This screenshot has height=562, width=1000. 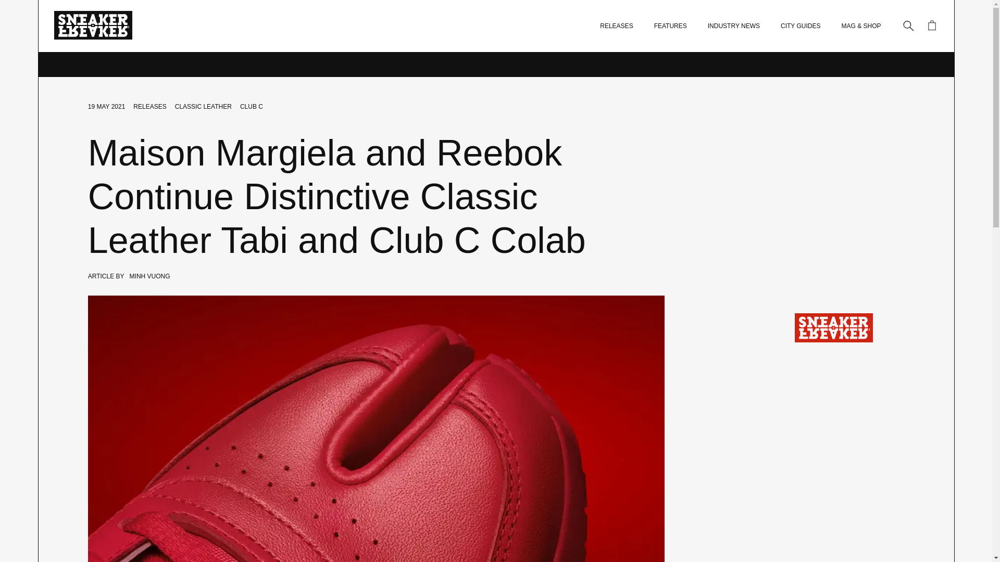 What do you see at coordinates (251, 106) in the screenshot?
I see `CLUB C` at bounding box center [251, 106].